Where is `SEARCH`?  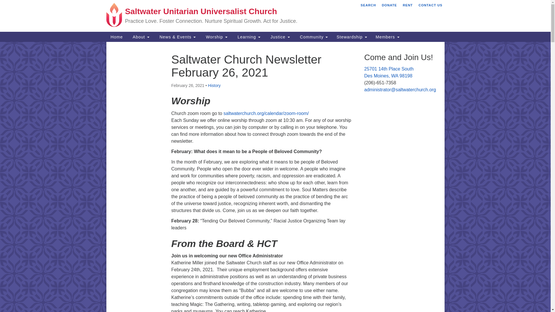
SEARCH is located at coordinates (368, 5).